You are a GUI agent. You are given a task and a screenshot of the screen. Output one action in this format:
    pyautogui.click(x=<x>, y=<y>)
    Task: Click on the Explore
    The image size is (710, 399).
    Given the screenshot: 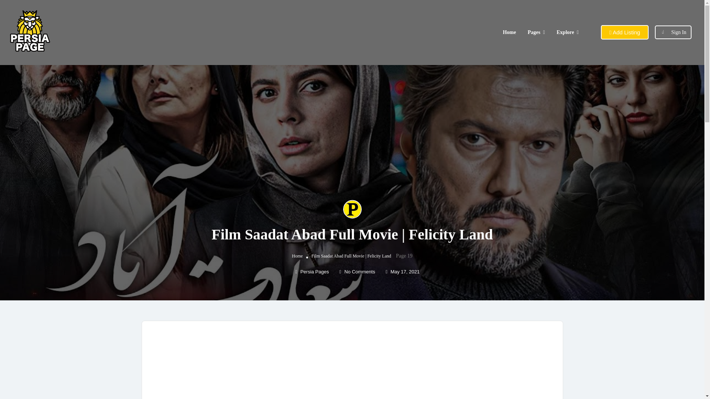 What is the action you would take?
    pyautogui.click(x=565, y=32)
    